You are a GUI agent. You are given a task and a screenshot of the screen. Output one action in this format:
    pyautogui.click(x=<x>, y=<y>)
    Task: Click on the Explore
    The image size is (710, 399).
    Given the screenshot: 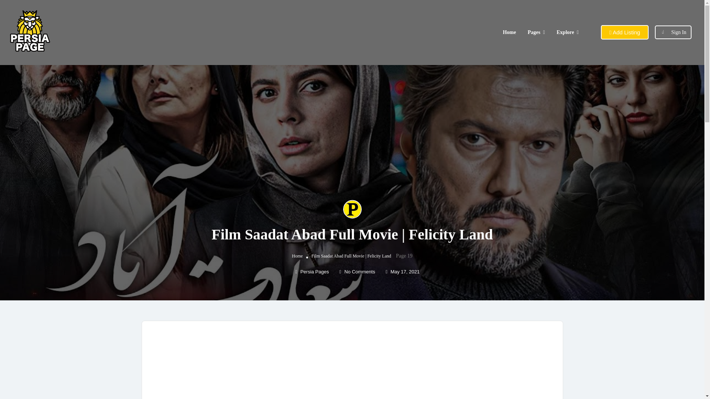 What is the action you would take?
    pyautogui.click(x=565, y=32)
    